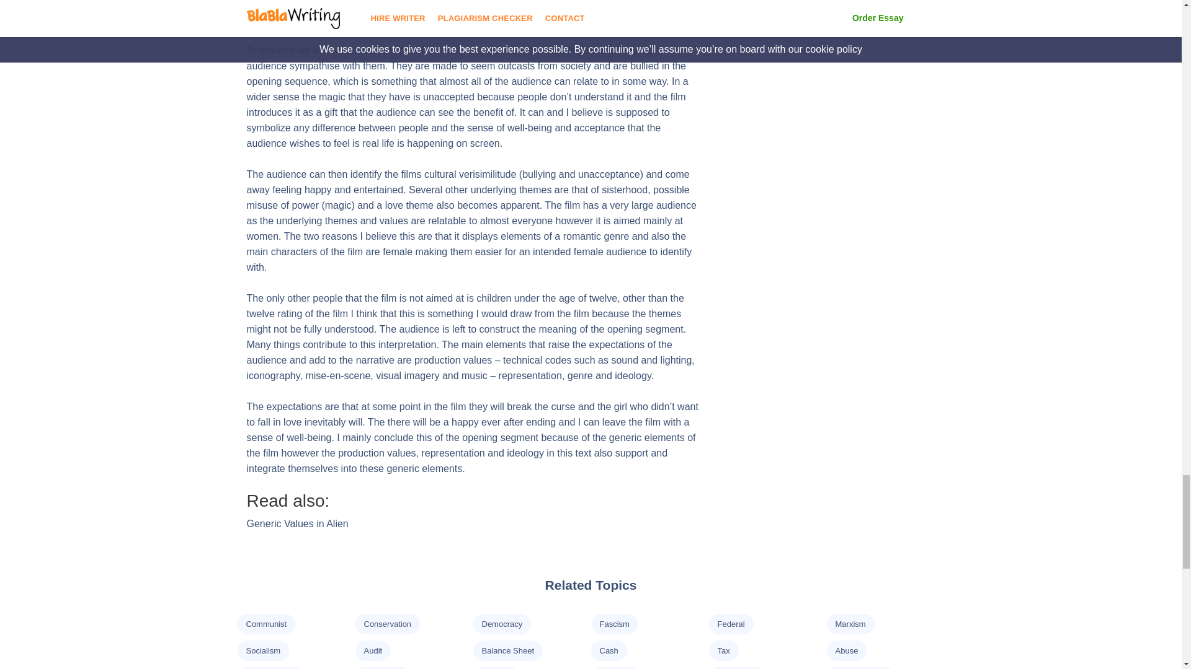 Image resolution: width=1191 pixels, height=669 pixels. Describe the element at coordinates (387, 624) in the screenshot. I see `Conservation` at that location.